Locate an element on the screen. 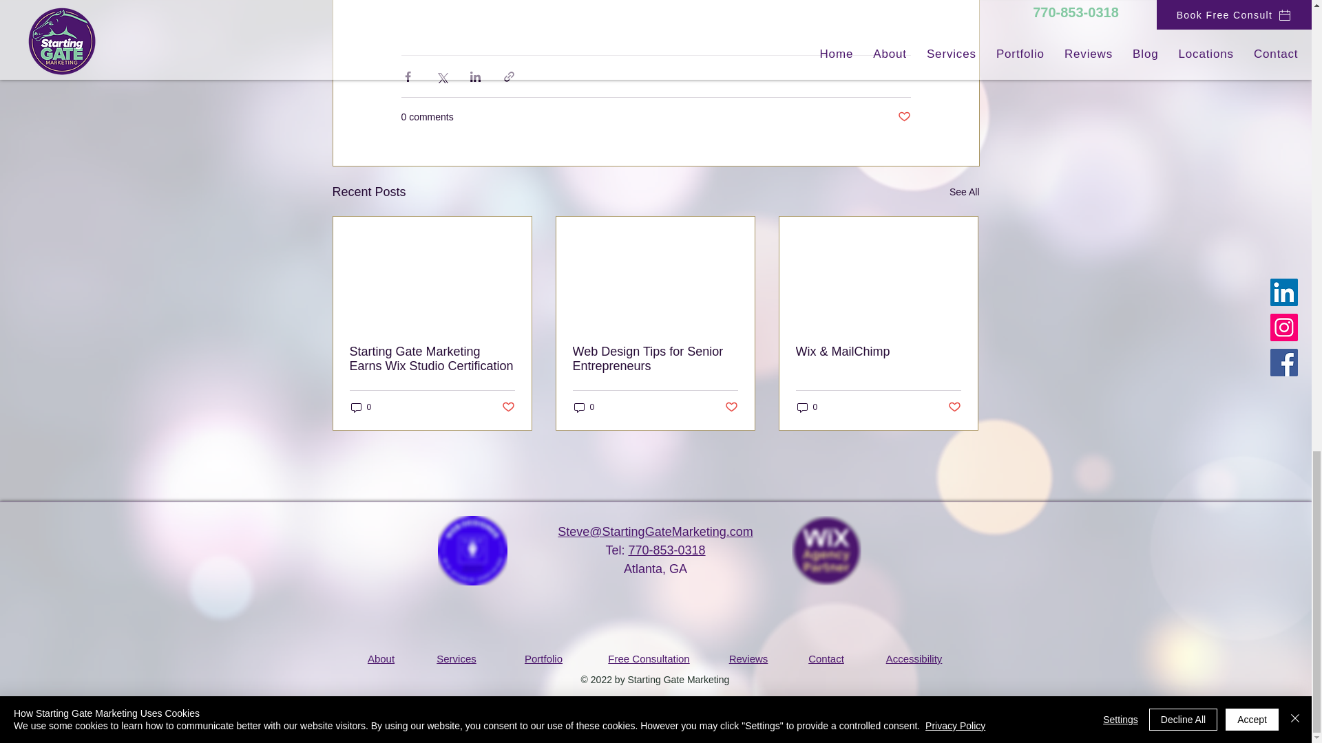  Starting Gate Marketing LLC-Badge.png is located at coordinates (472, 550).